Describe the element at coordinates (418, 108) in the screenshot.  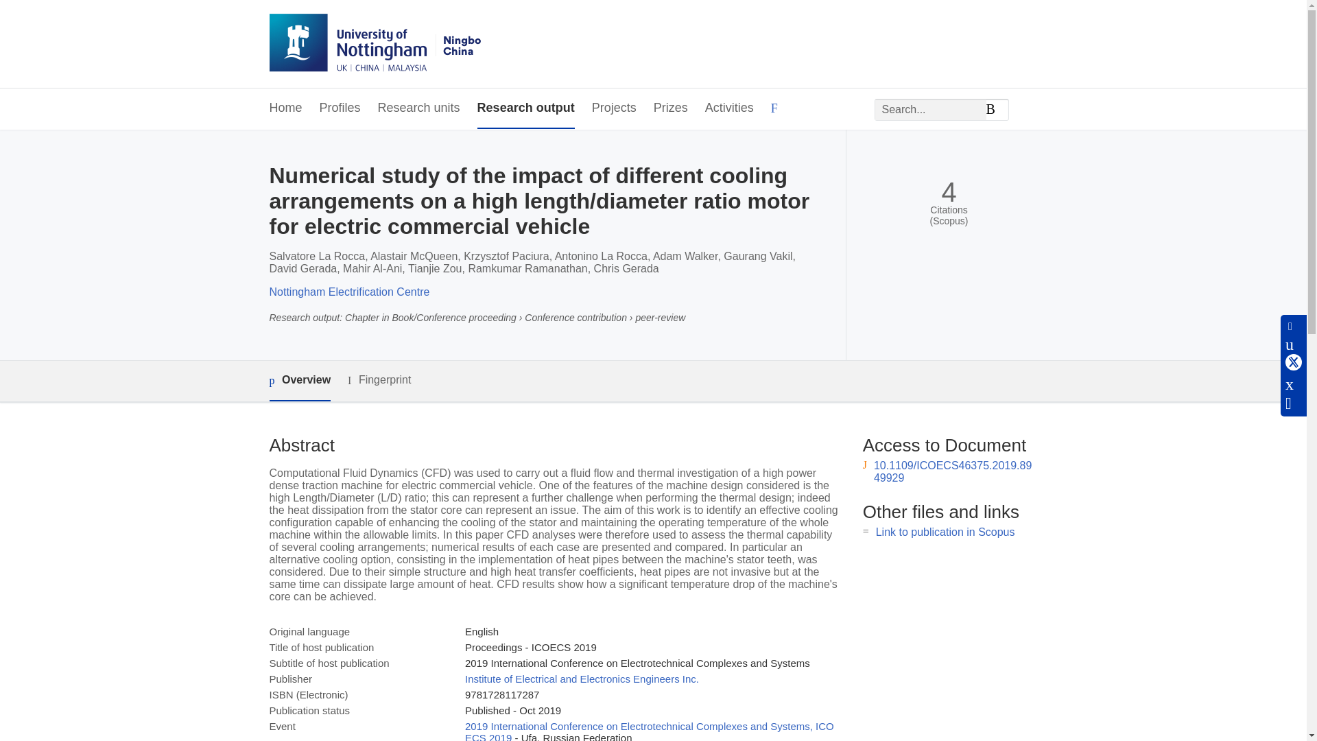
I see `Research units` at that location.